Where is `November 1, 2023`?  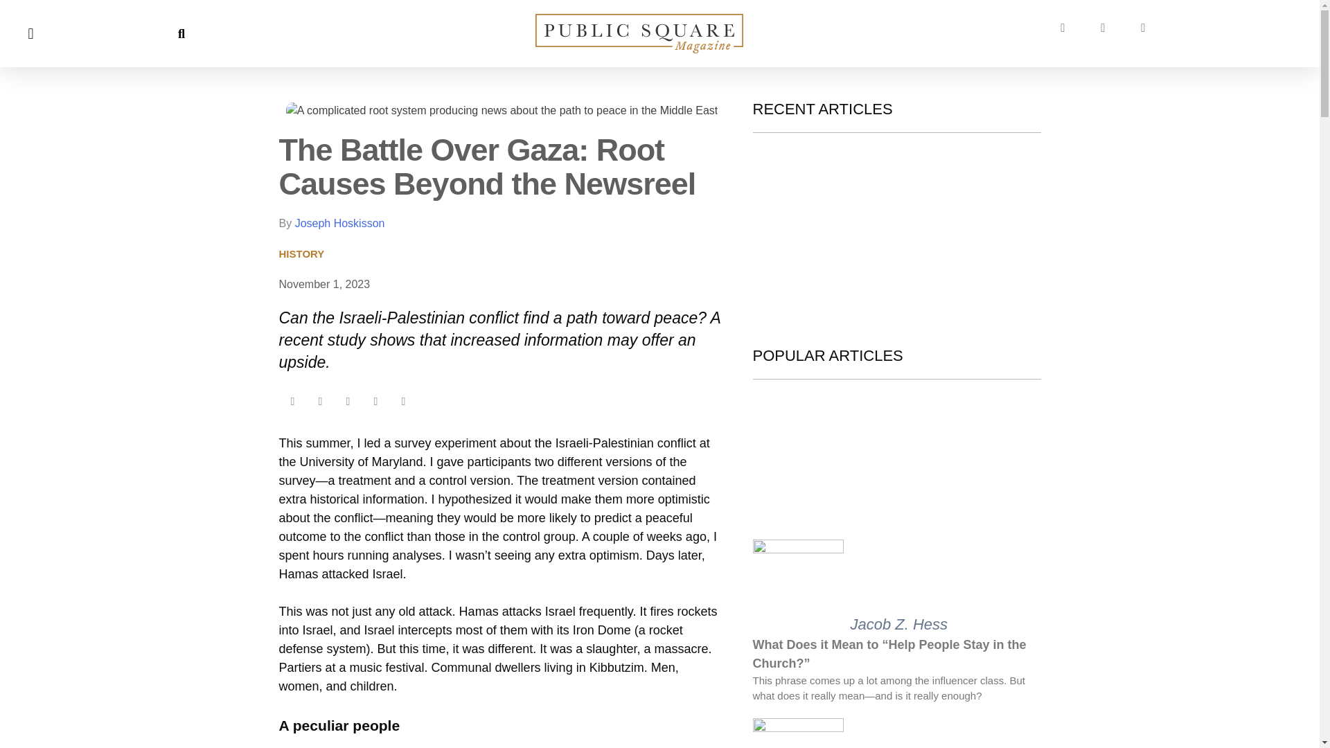
November 1, 2023 is located at coordinates (323, 284).